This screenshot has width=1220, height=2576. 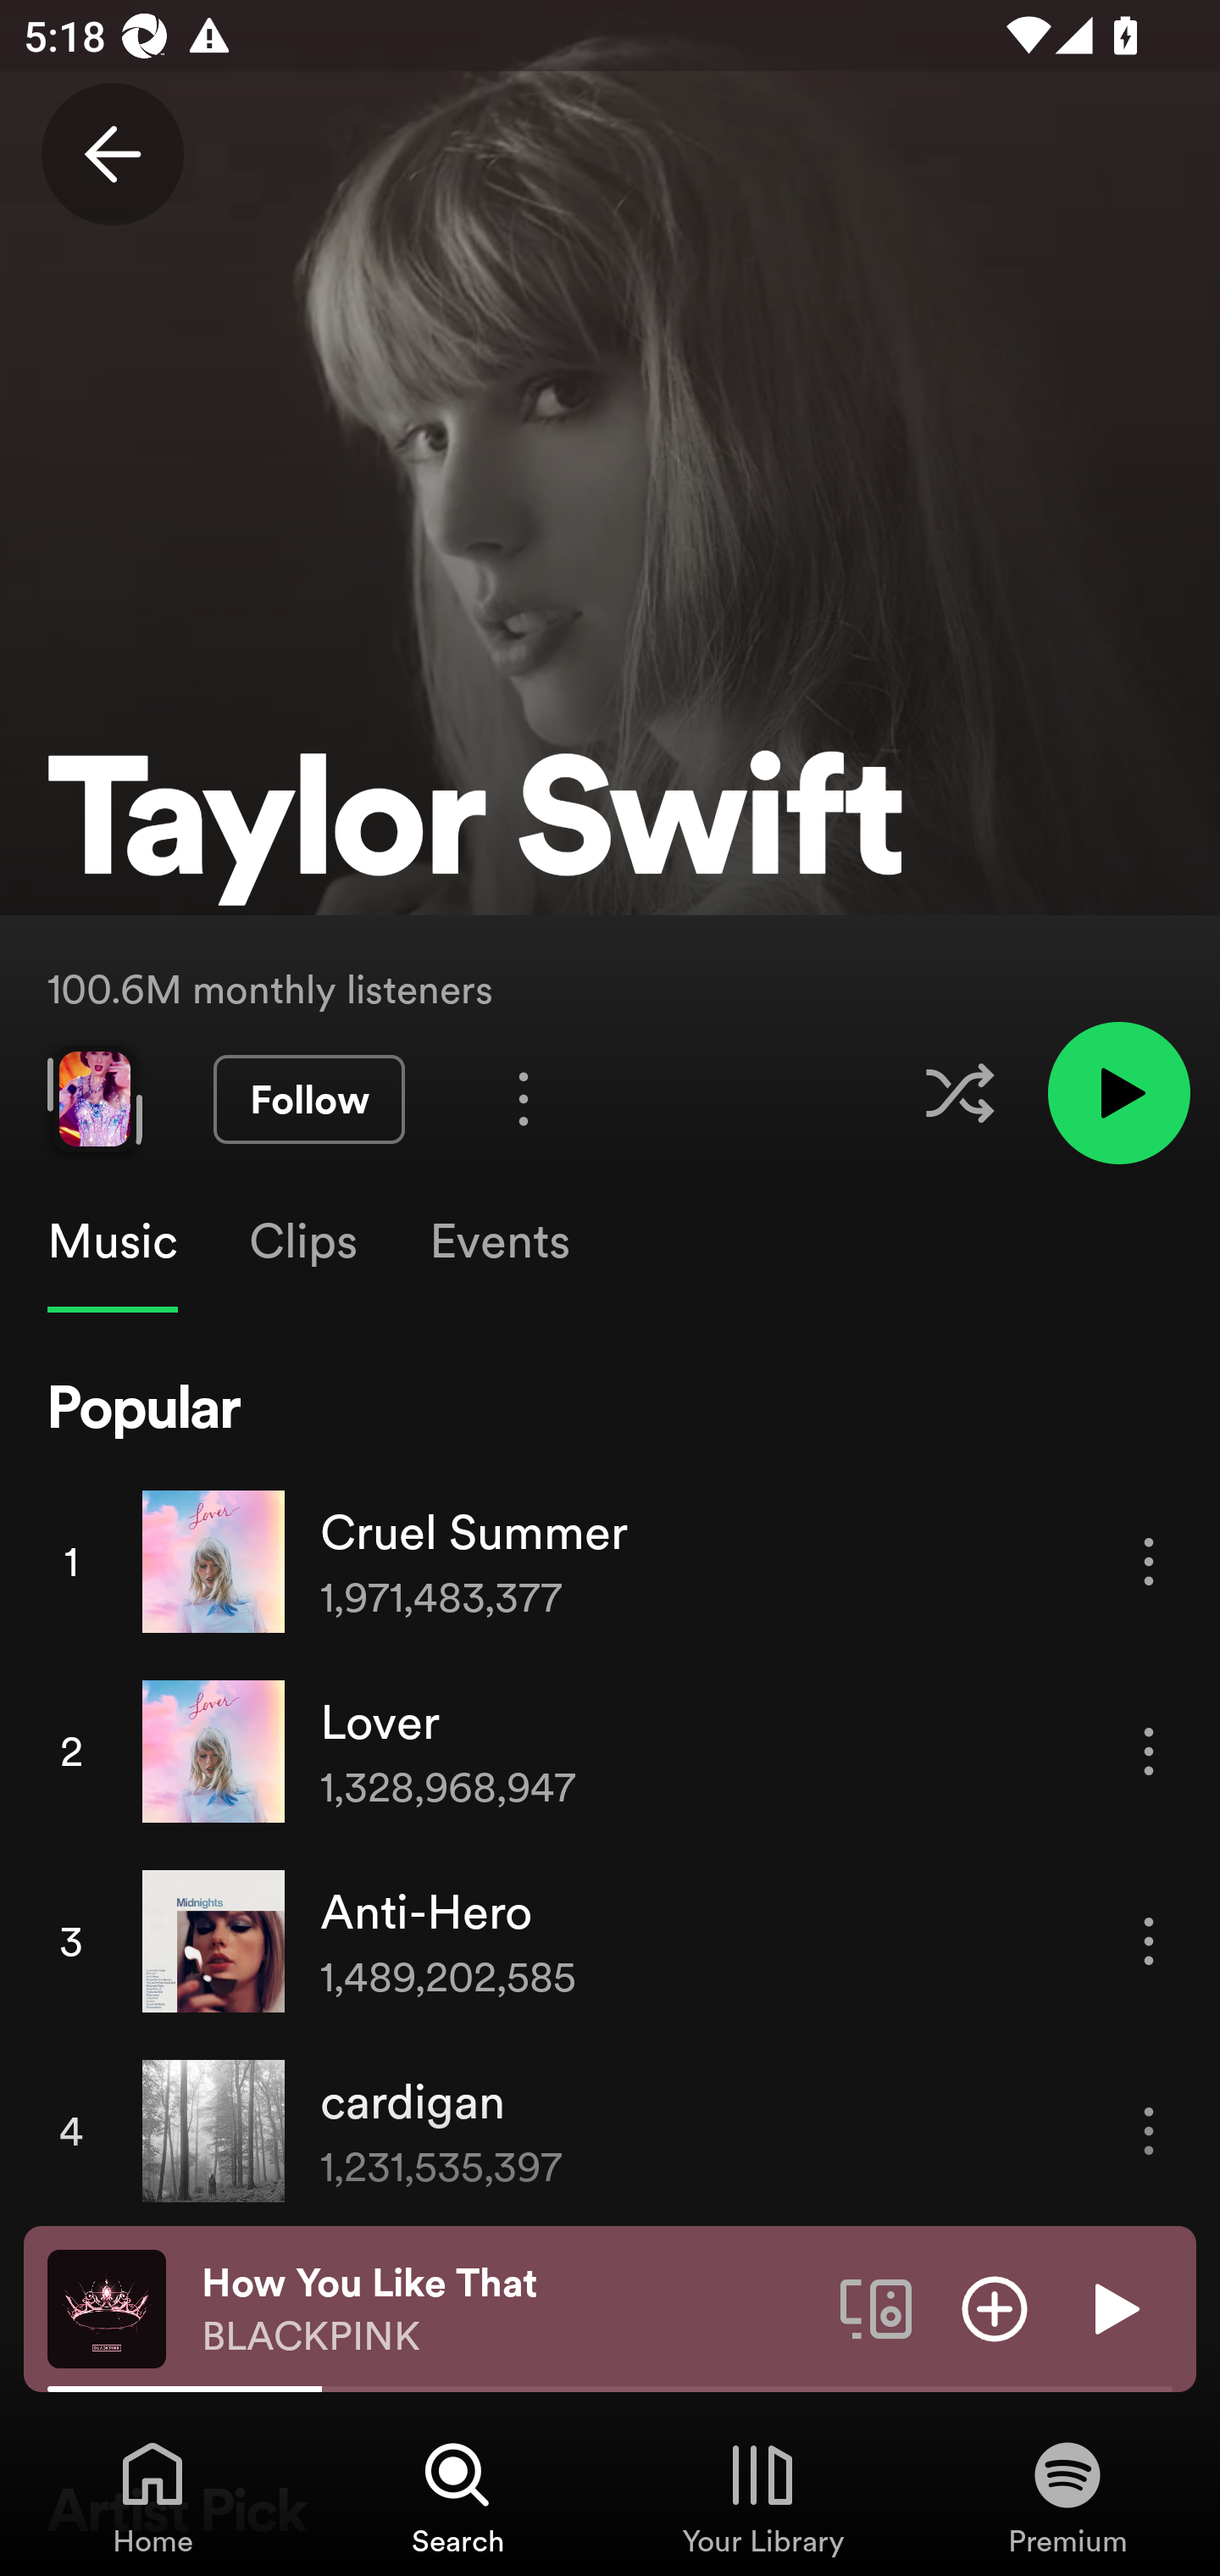 What do you see at coordinates (876, 2307) in the screenshot?
I see `Connect to a device. Opens the devices menu` at bounding box center [876, 2307].